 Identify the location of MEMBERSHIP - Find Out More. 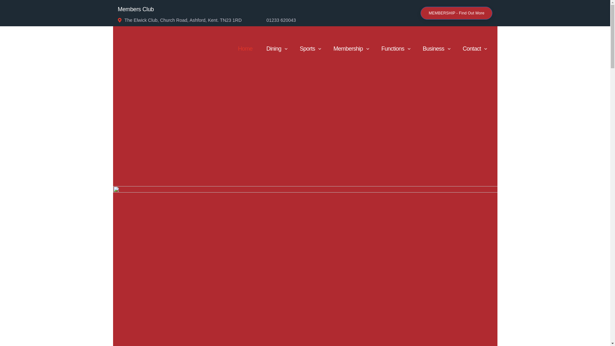
(456, 13).